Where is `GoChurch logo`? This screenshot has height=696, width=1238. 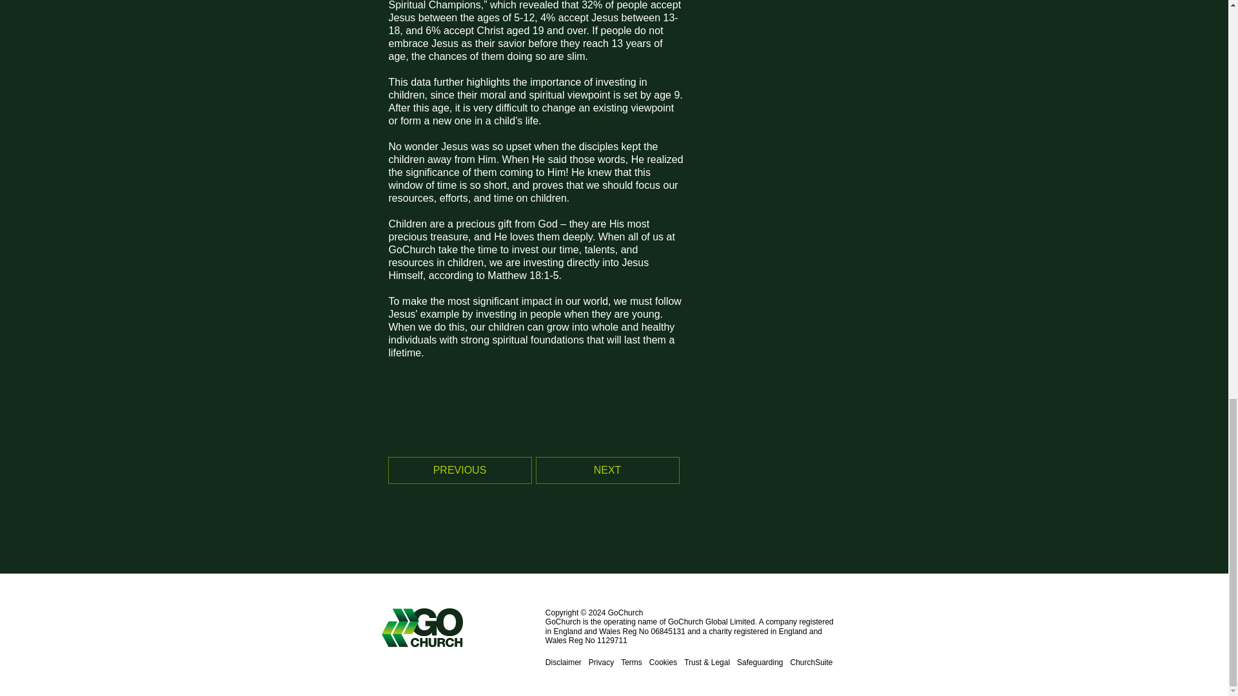
GoChurch logo is located at coordinates (463, 628).